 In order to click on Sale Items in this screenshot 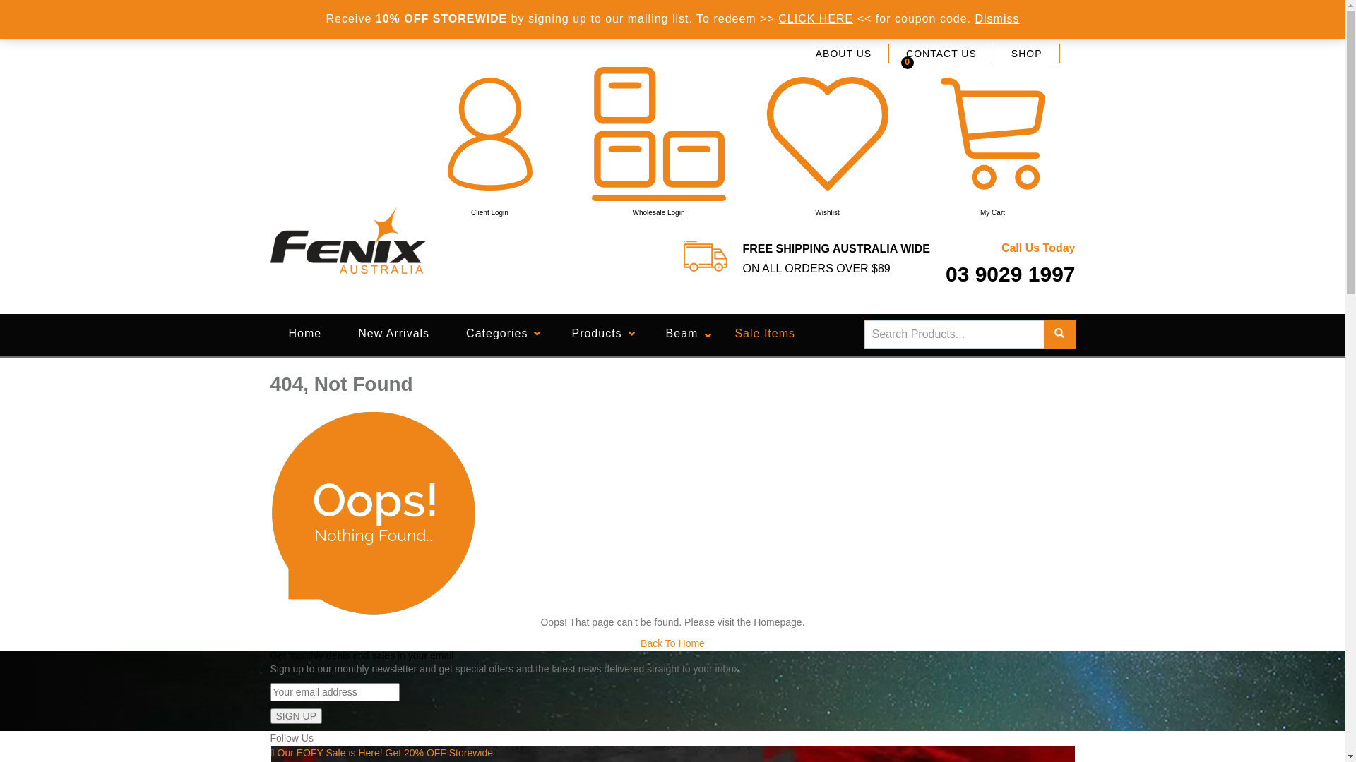, I will do `click(764, 334)`.